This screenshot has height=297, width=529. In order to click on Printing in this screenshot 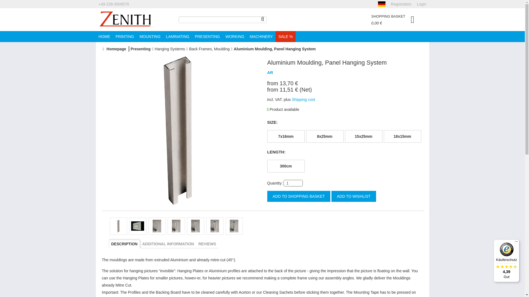, I will do `click(125, 37)`.